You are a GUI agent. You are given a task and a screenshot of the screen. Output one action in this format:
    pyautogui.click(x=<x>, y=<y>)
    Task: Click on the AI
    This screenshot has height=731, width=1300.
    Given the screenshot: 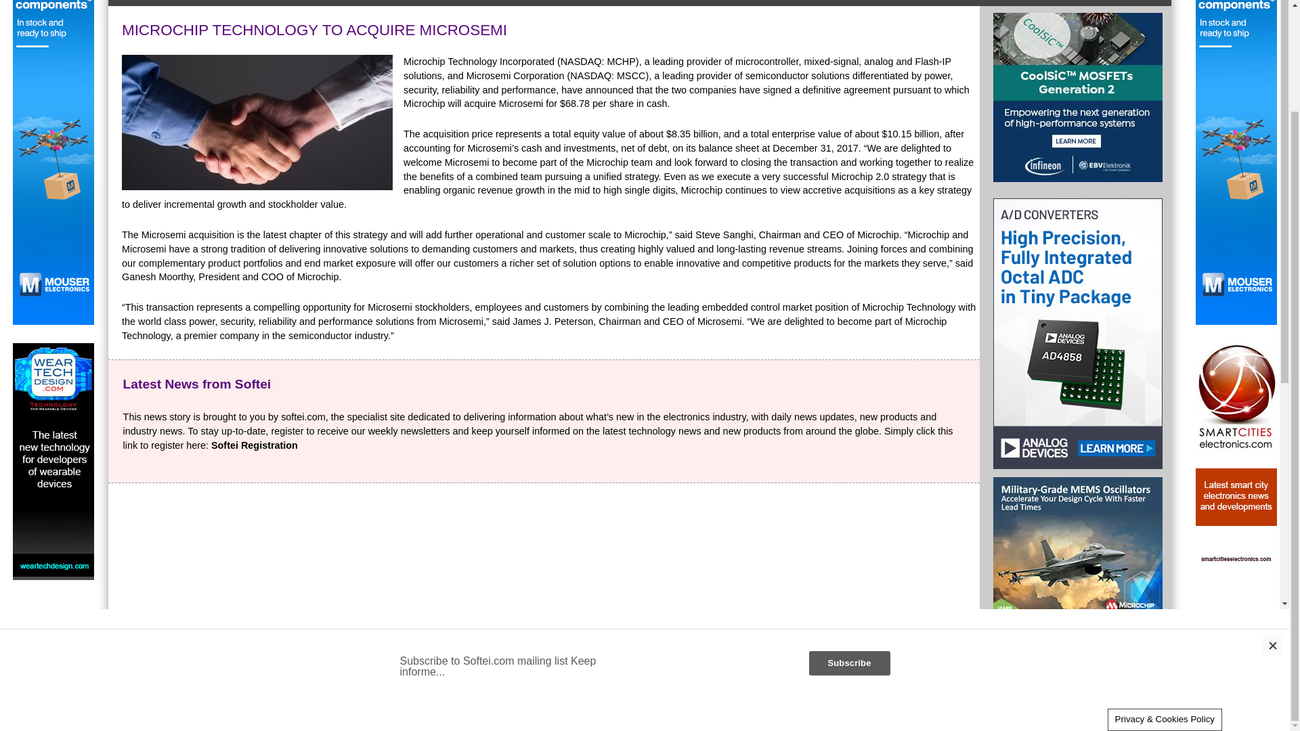 What is the action you would take?
    pyautogui.click(x=937, y=3)
    